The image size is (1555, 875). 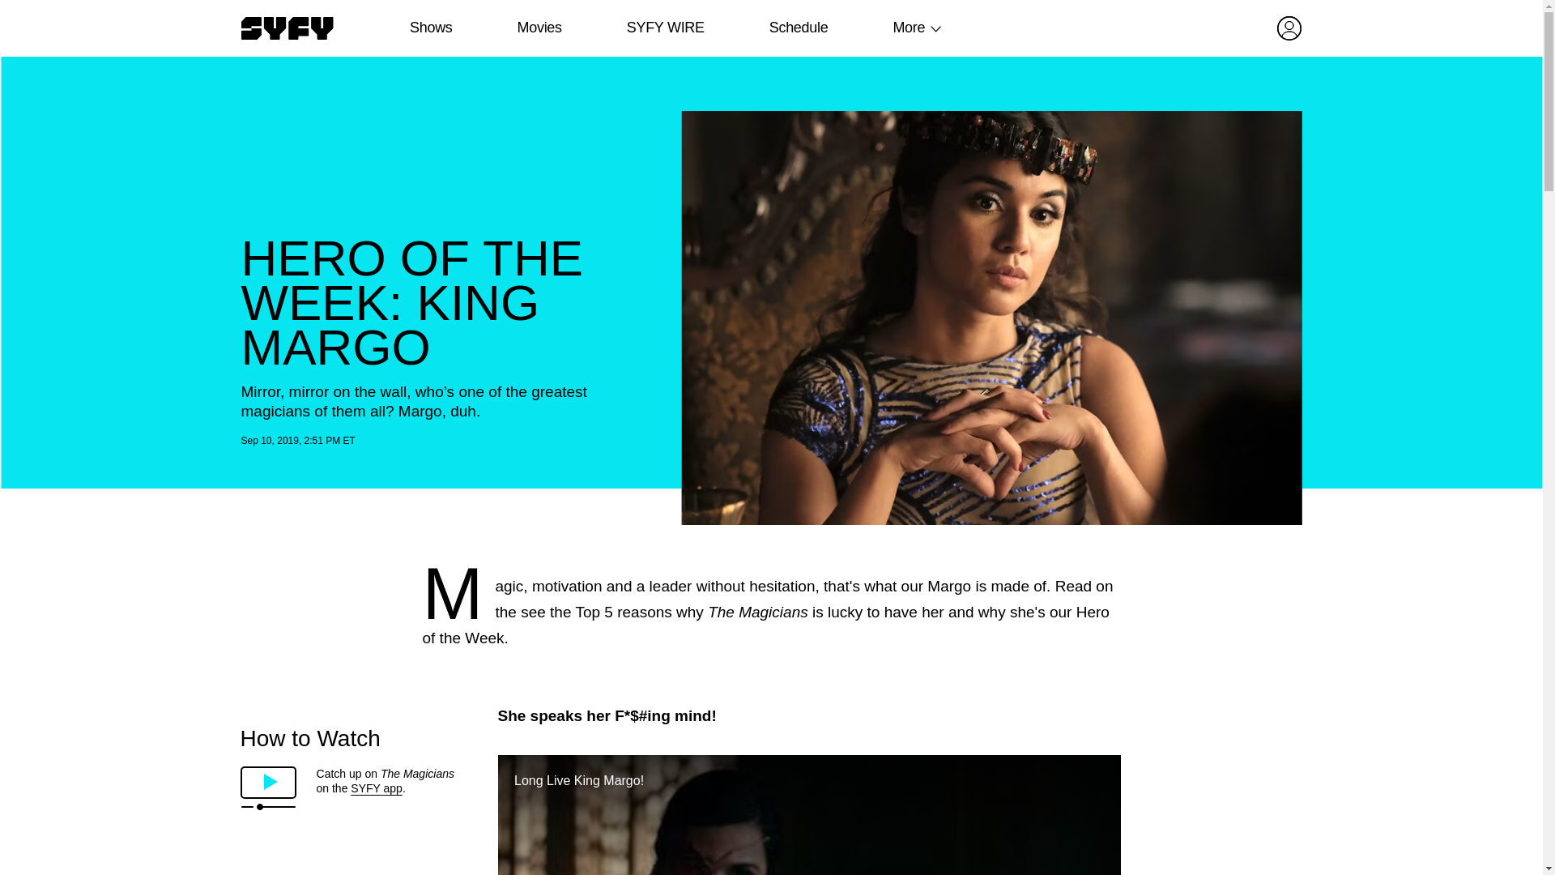 I want to click on SYFY WIRE, so click(x=665, y=28).